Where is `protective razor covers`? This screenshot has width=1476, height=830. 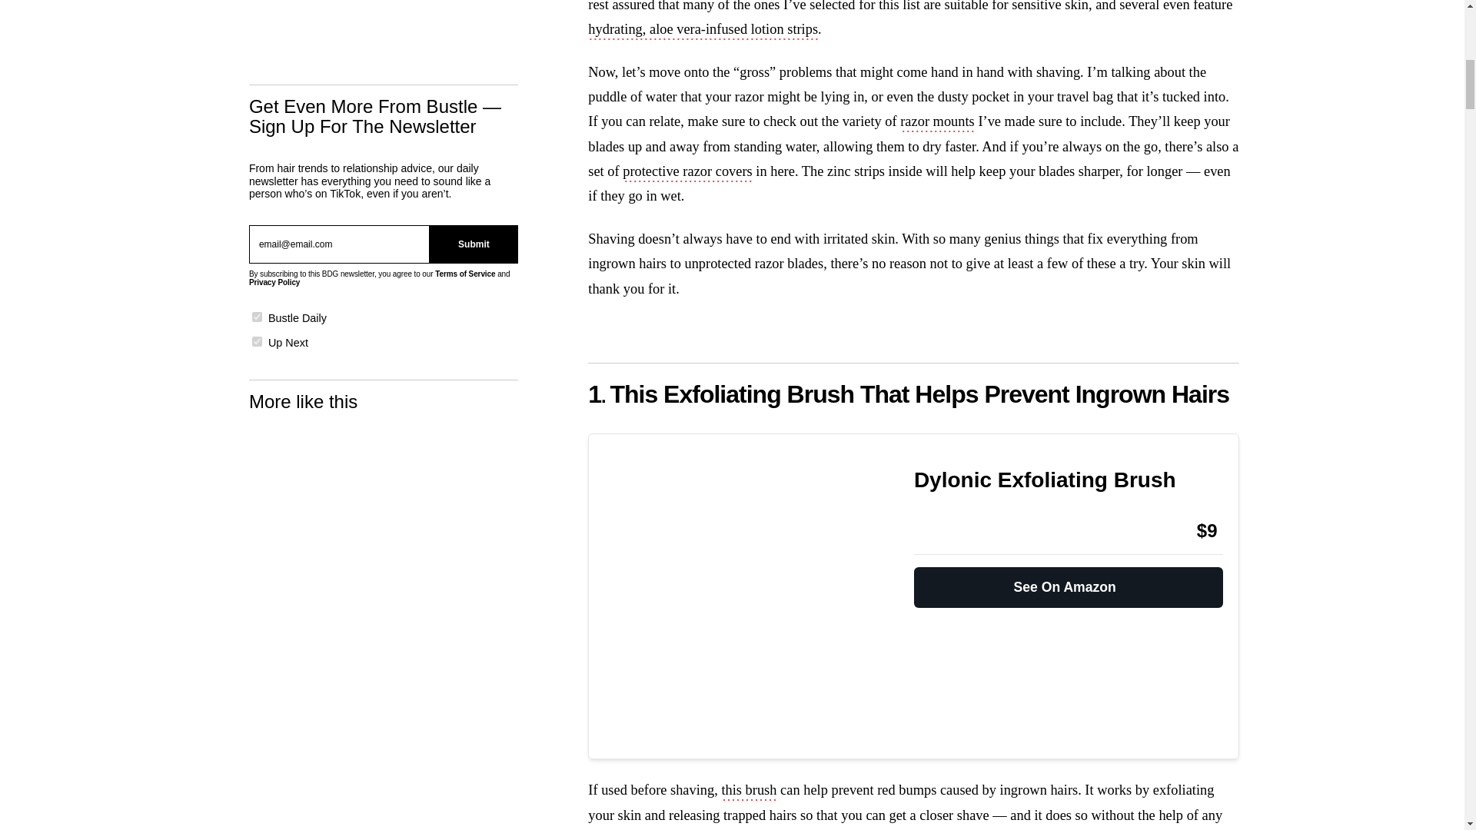
protective razor covers is located at coordinates (687, 172).